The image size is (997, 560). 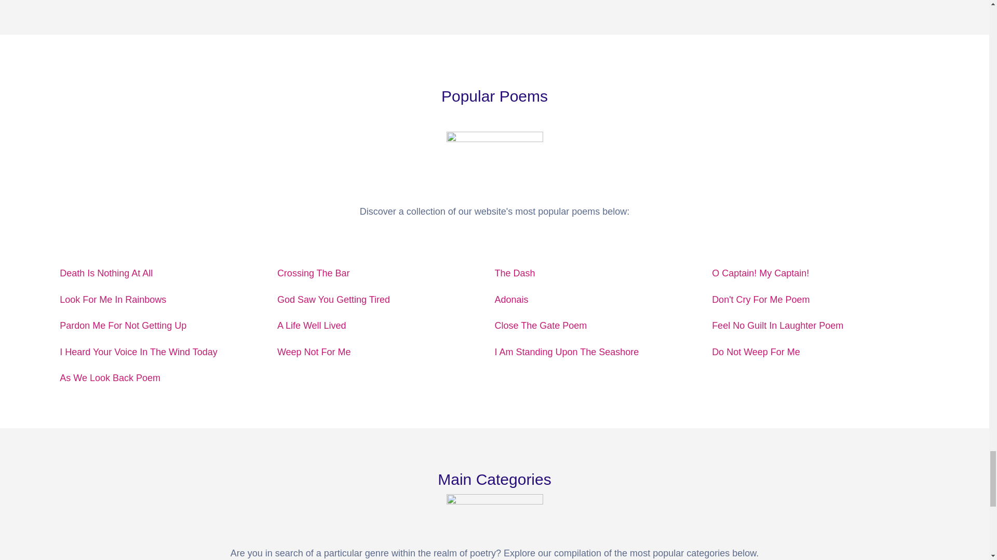 I want to click on Don't Cry For Me Poem, so click(x=760, y=300).